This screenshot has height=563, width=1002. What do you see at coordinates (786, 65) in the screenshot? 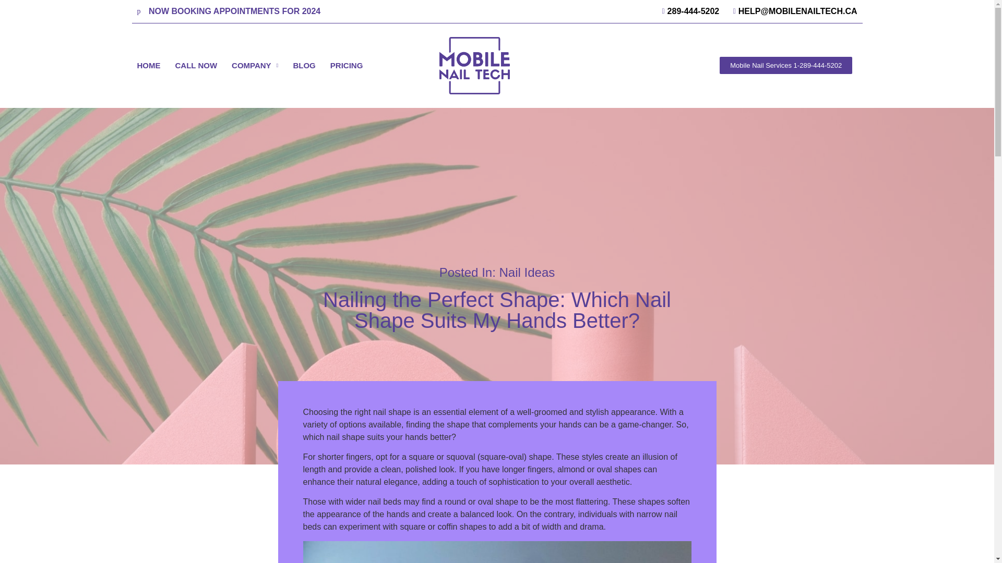
I see `Mobile Nail Services 1-289-444-5202` at bounding box center [786, 65].